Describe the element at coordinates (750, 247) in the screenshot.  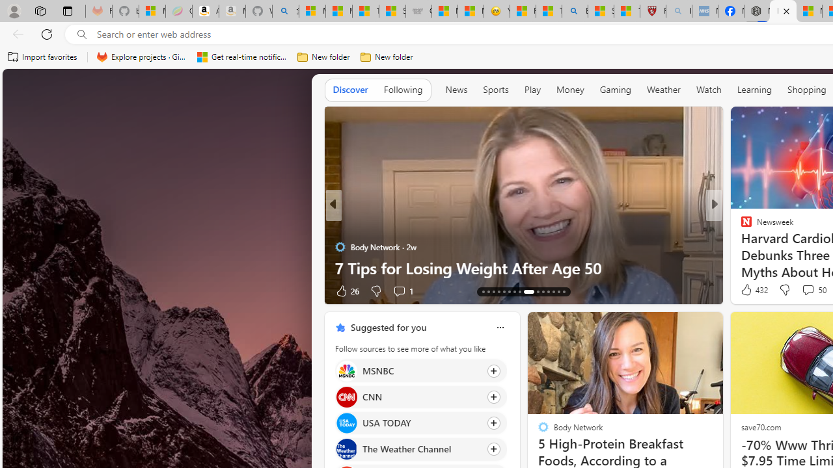
I see `Nordace` at that location.